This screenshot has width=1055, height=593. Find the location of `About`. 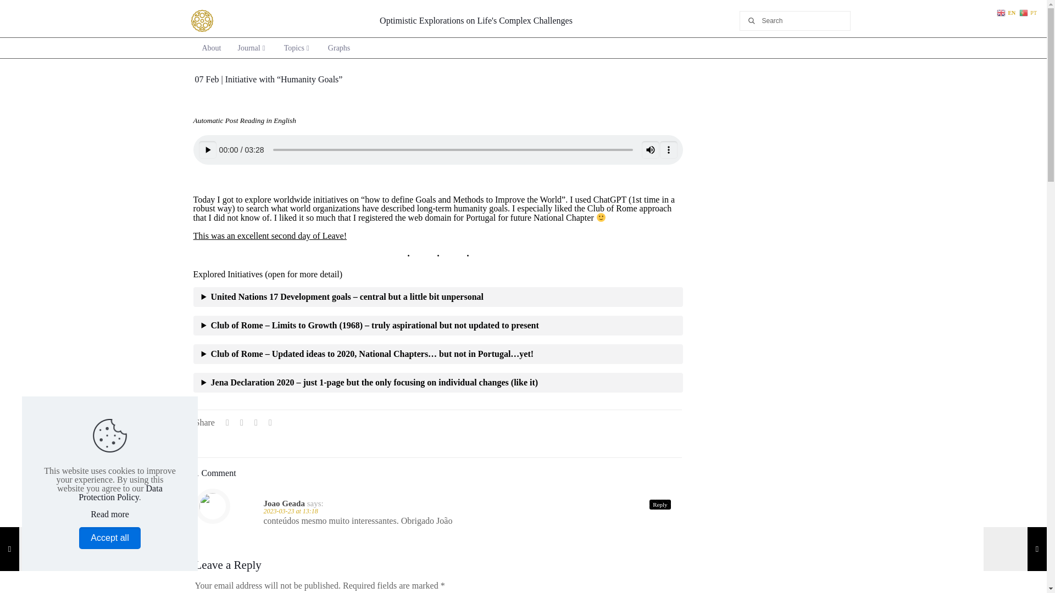

About is located at coordinates (211, 48).